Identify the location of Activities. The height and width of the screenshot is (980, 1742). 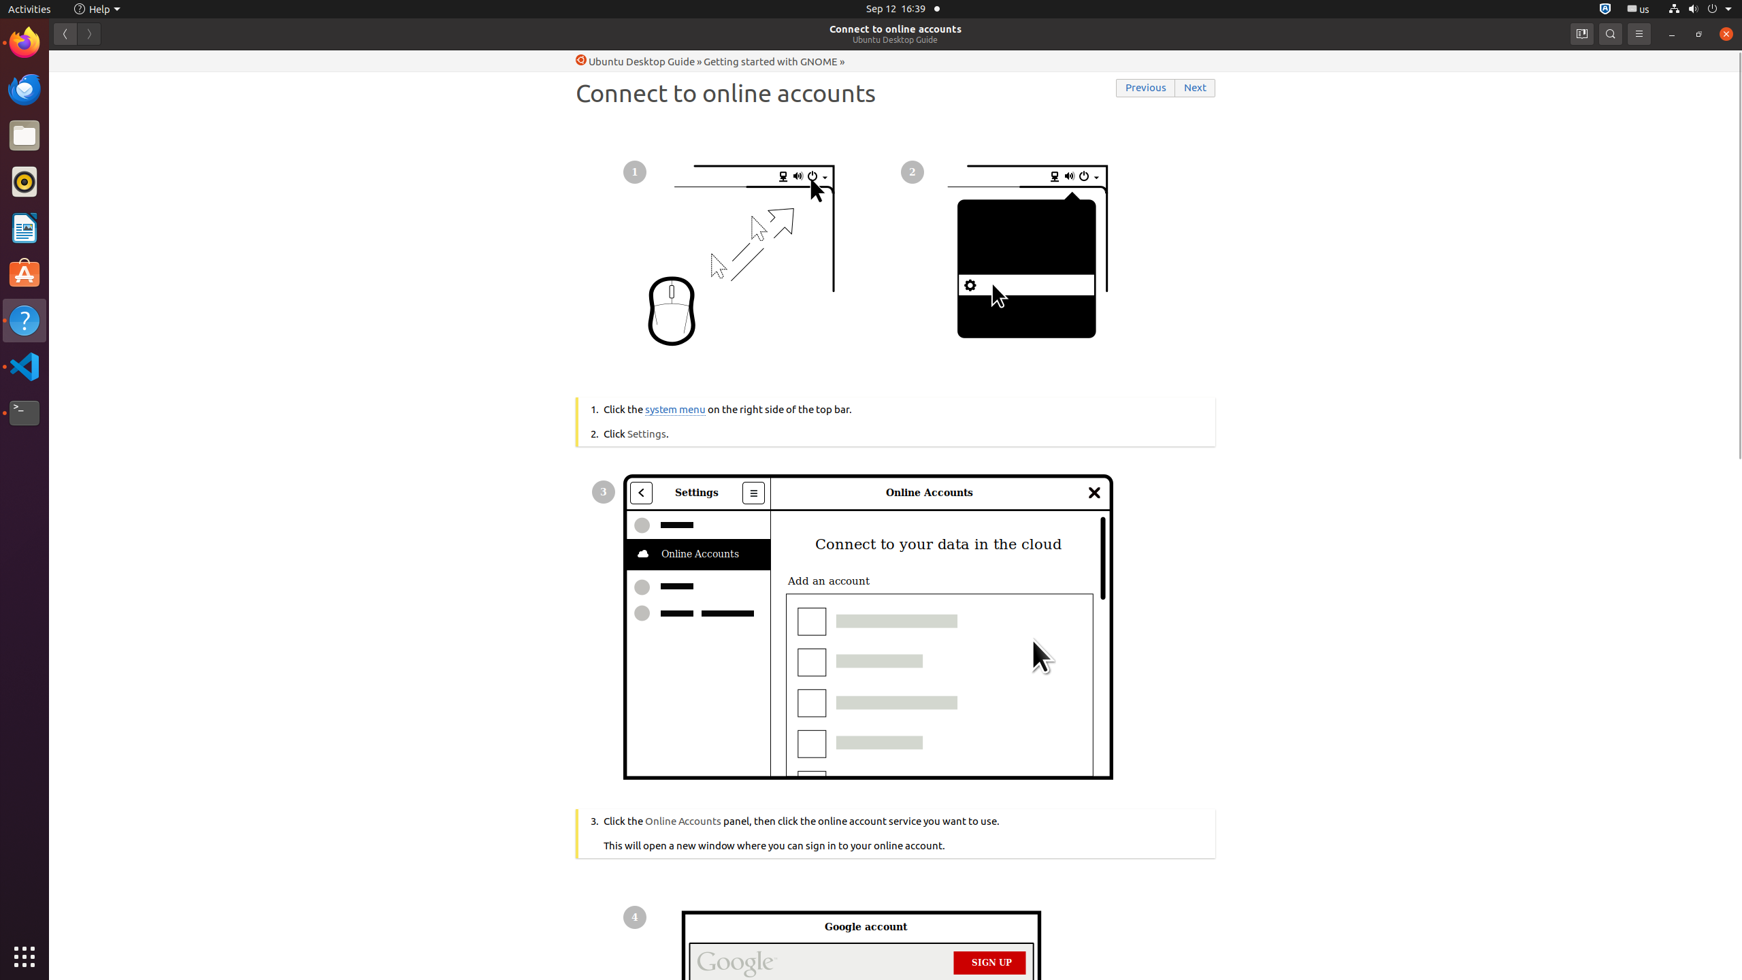
(30, 10).